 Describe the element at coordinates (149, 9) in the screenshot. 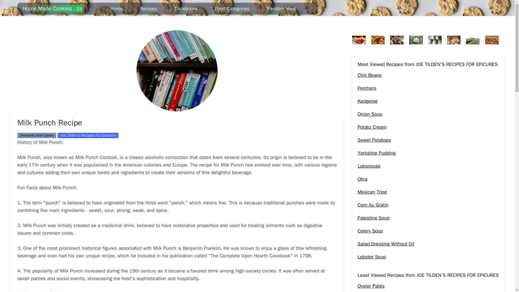

I see `Recipes` at that location.